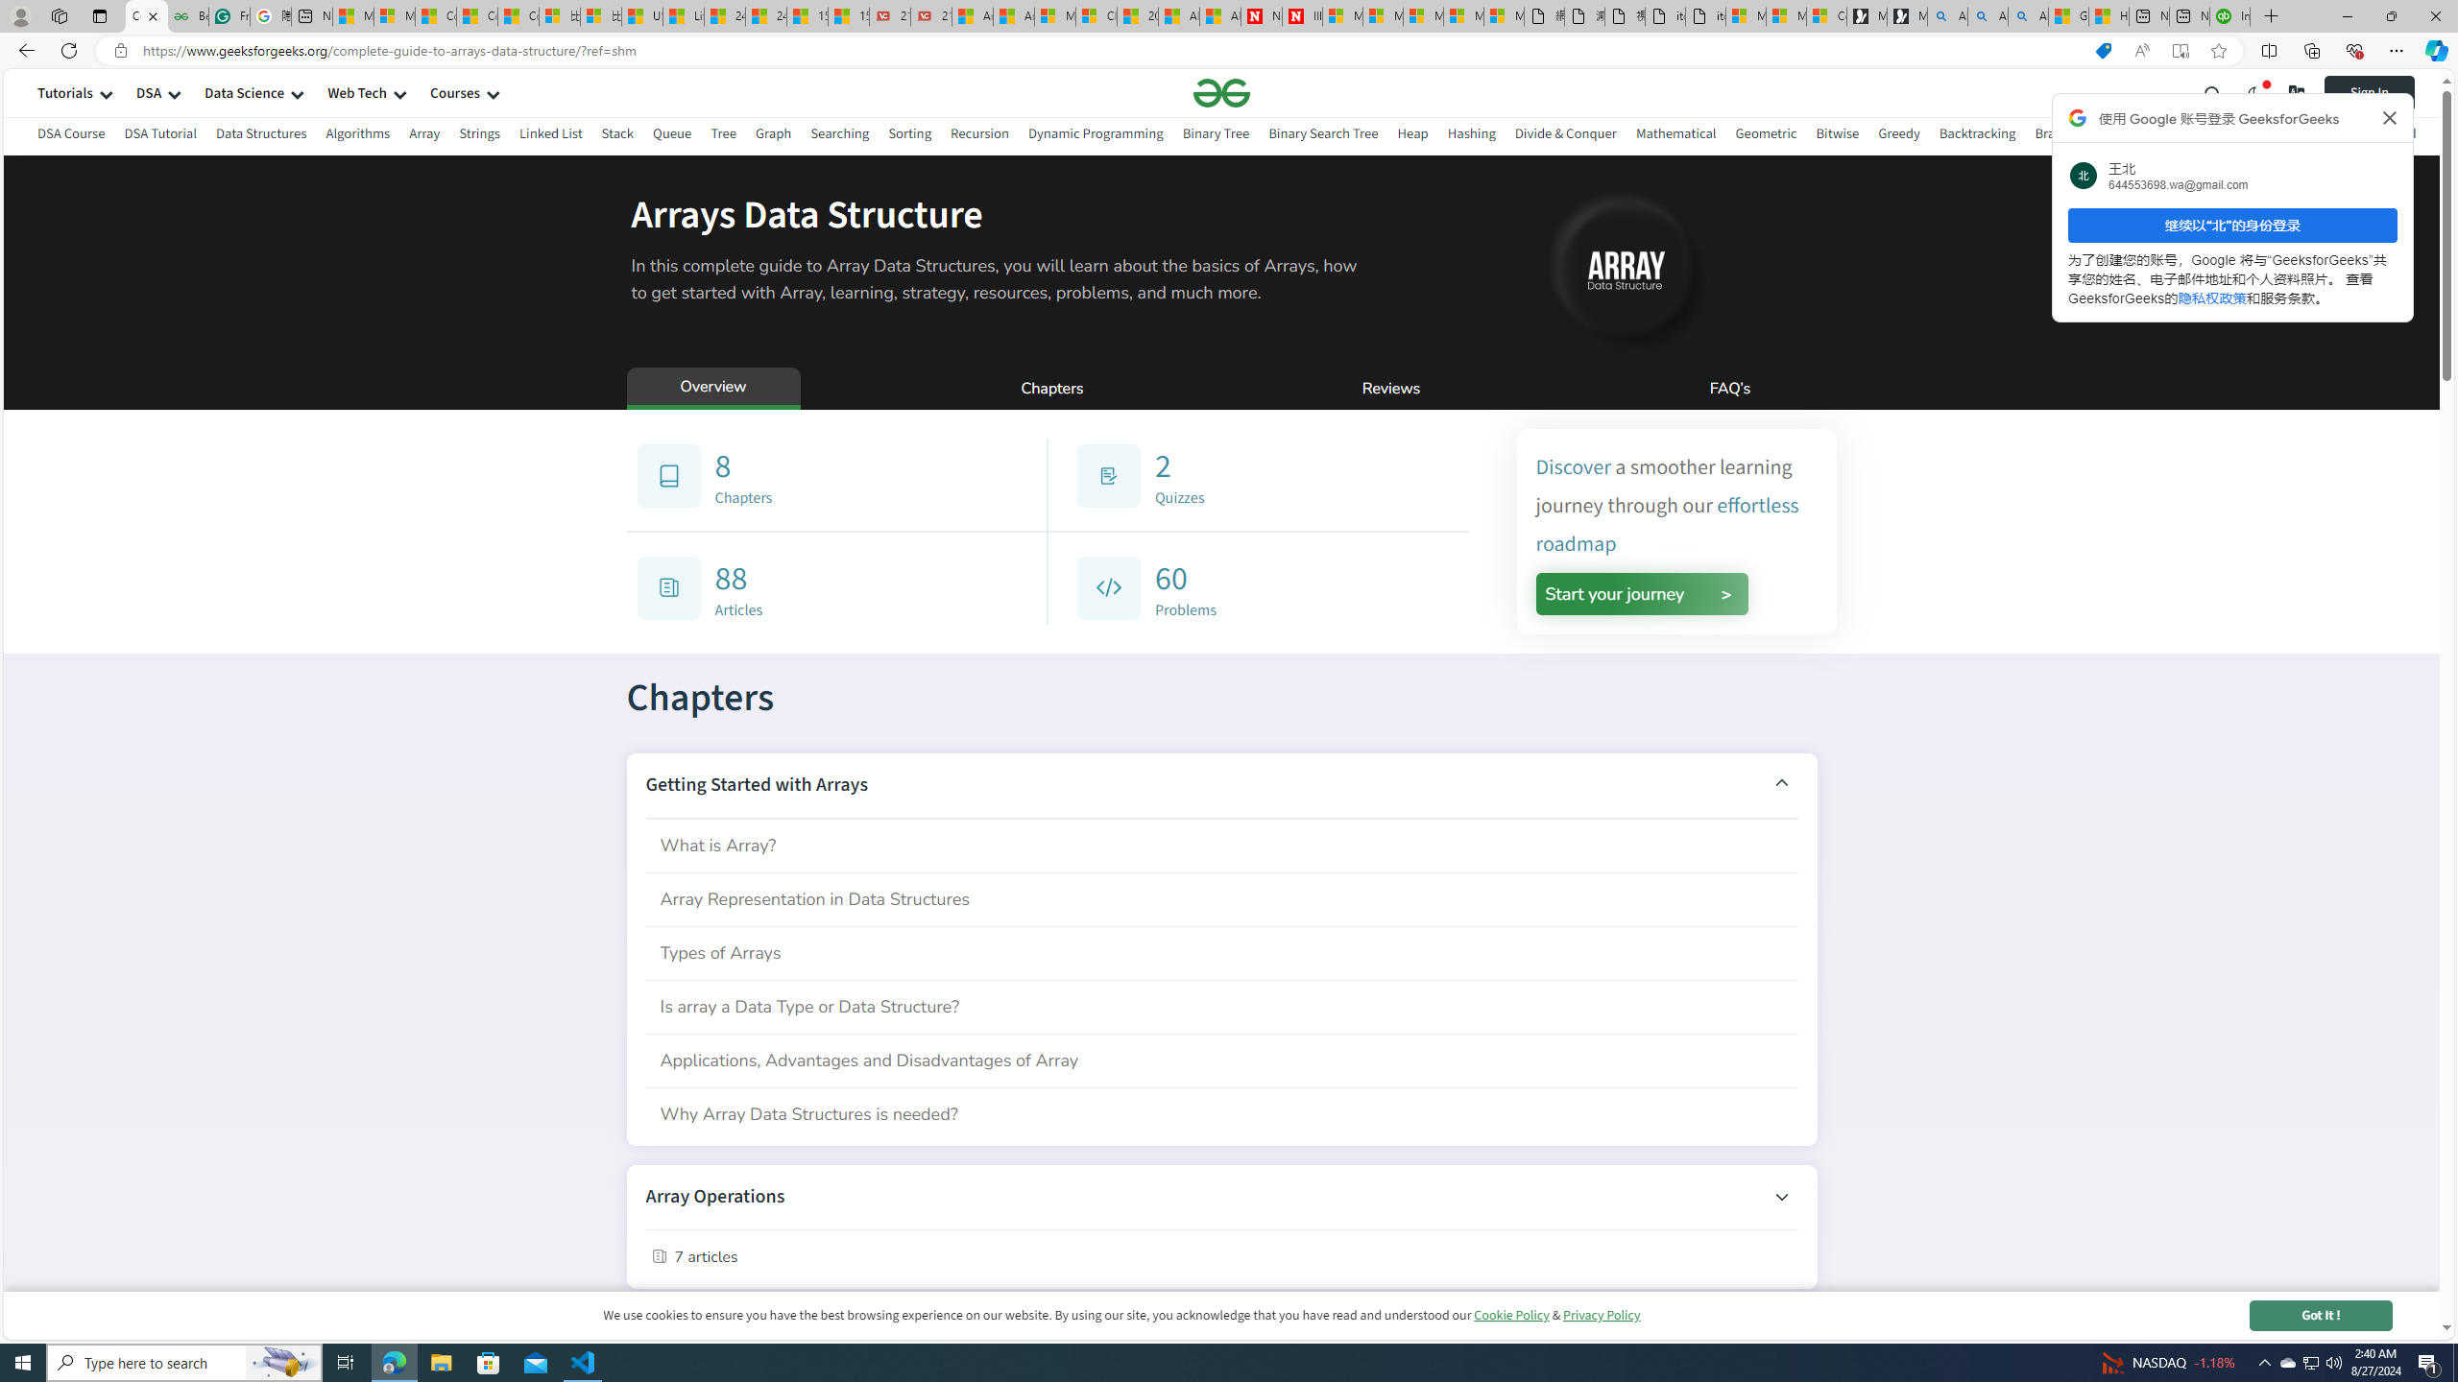 This screenshot has height=1382, width=2458. What do you see at coordinates (1323, 136) in the screenshot?
I see `Binary Search Tree` at bounding box center [1323, 136].